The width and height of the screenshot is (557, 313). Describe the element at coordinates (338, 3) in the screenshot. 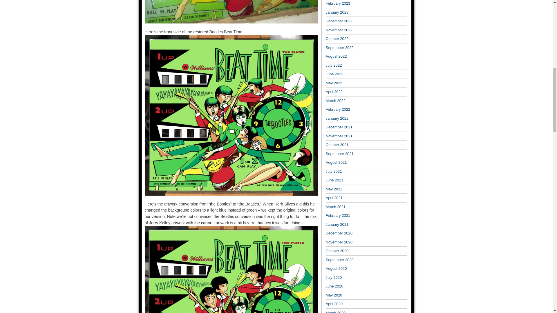

I see `February 2023` at that location.